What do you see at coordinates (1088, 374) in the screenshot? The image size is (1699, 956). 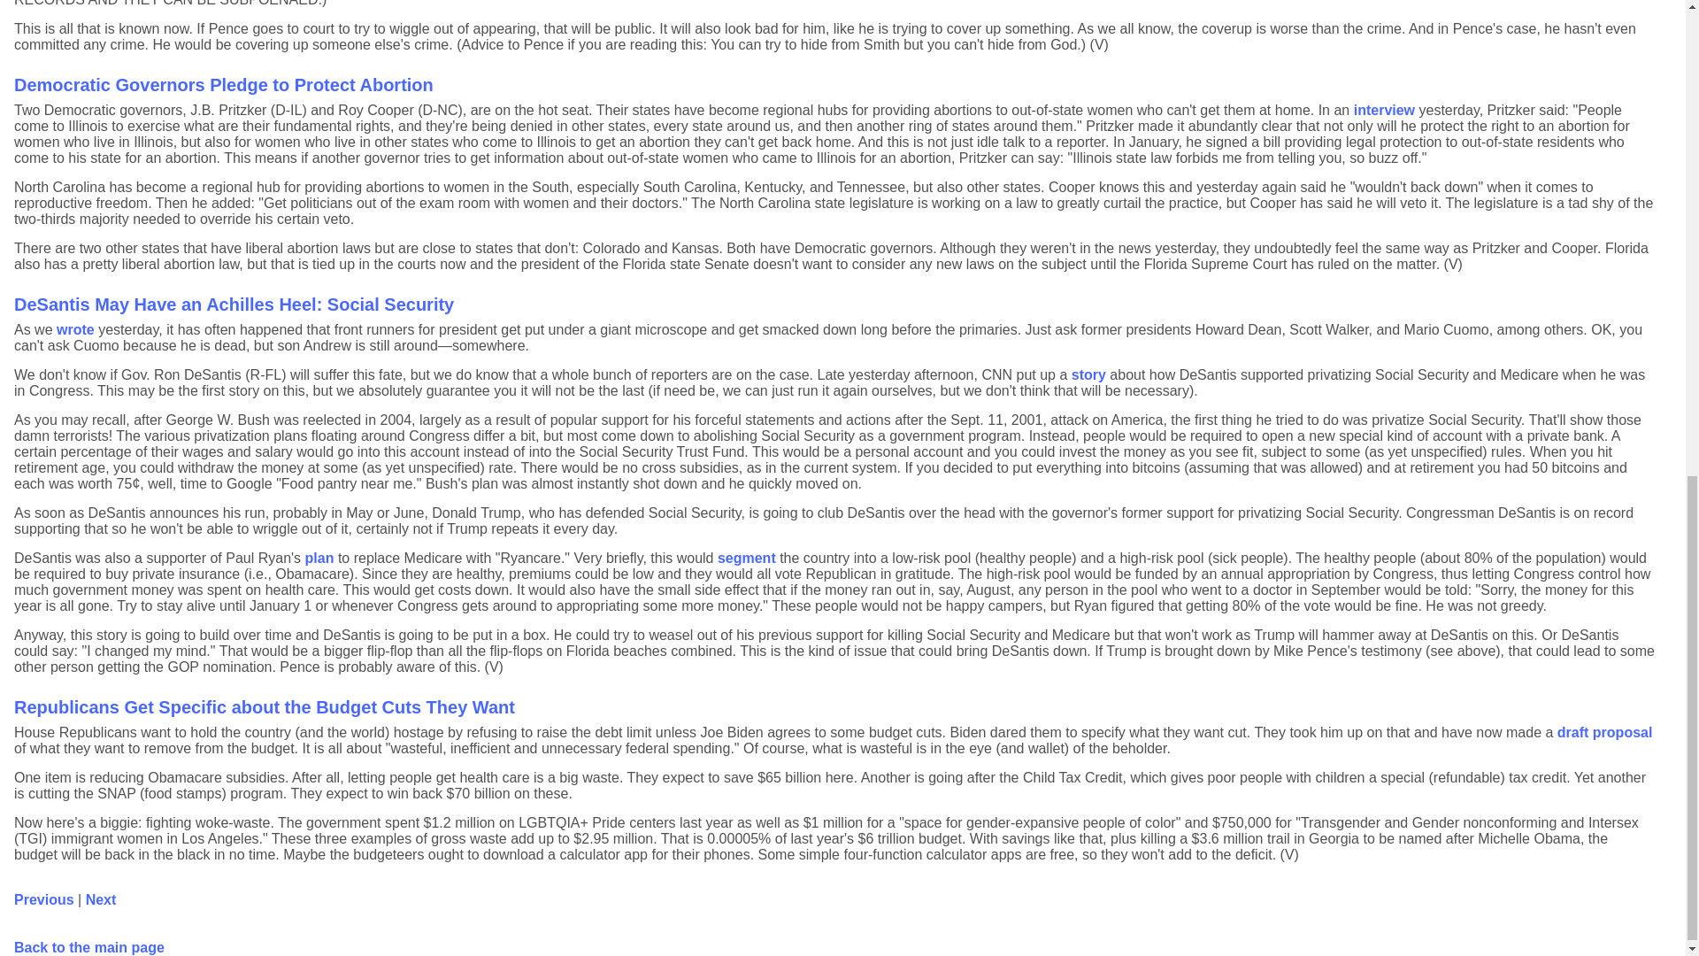 I see `story` at bounding box center [1088, 374].